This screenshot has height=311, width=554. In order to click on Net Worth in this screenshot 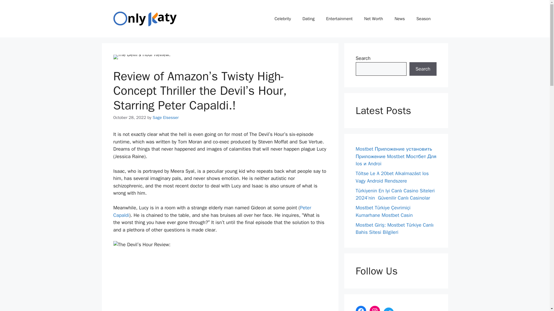, I will do `click(373, 18)`.